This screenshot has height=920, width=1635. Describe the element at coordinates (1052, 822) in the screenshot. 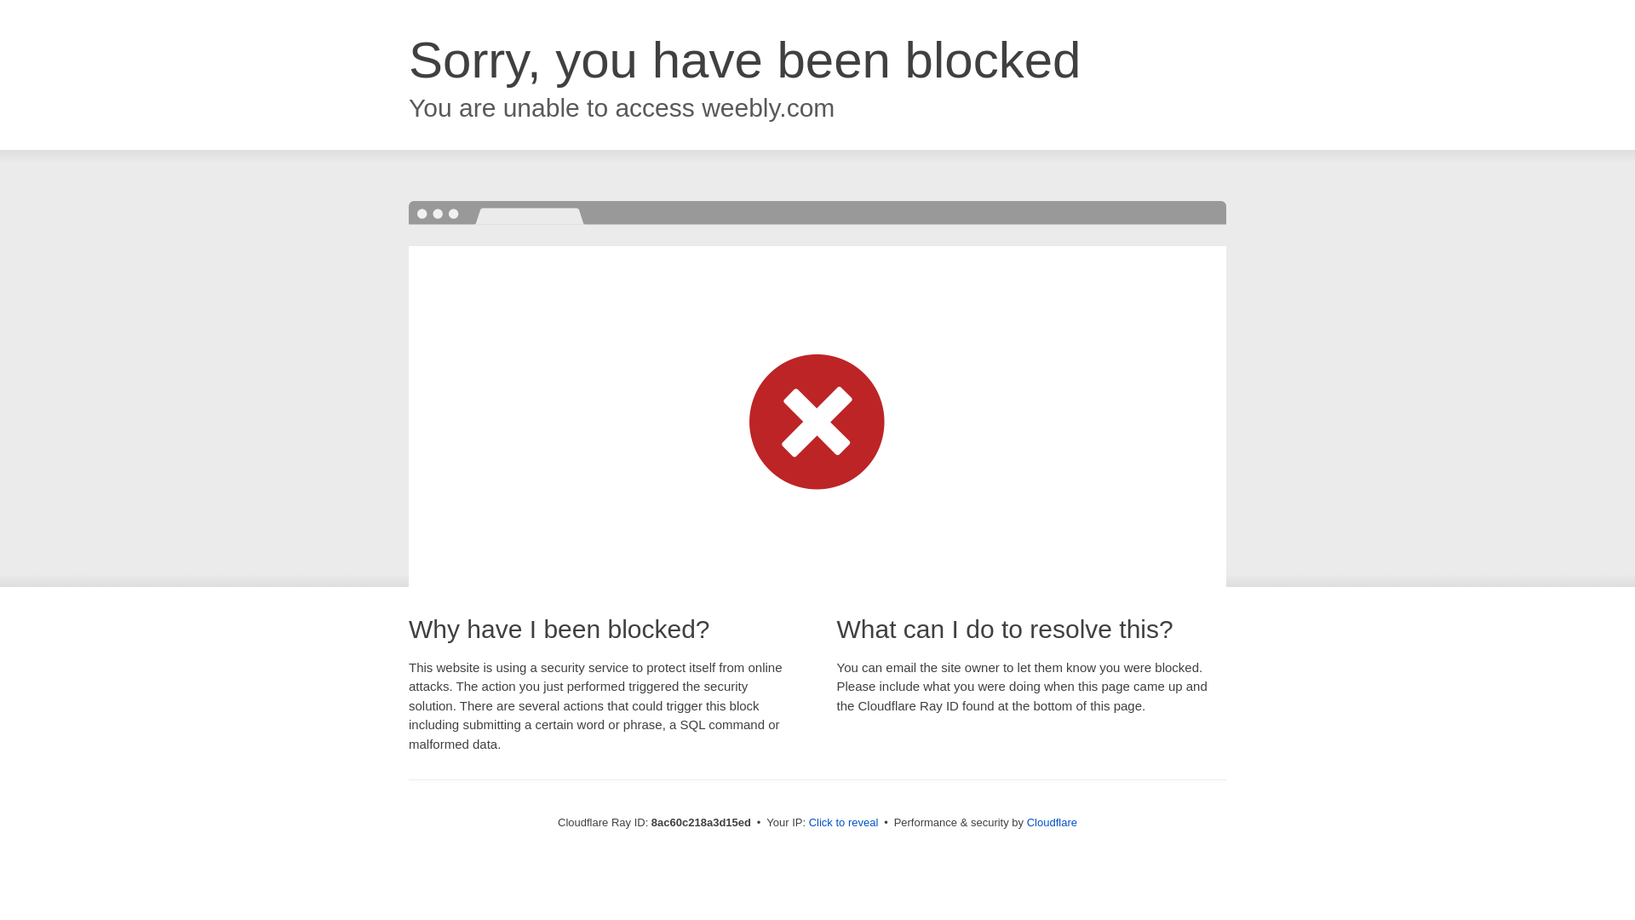

I see `Cloudflare` at that location.